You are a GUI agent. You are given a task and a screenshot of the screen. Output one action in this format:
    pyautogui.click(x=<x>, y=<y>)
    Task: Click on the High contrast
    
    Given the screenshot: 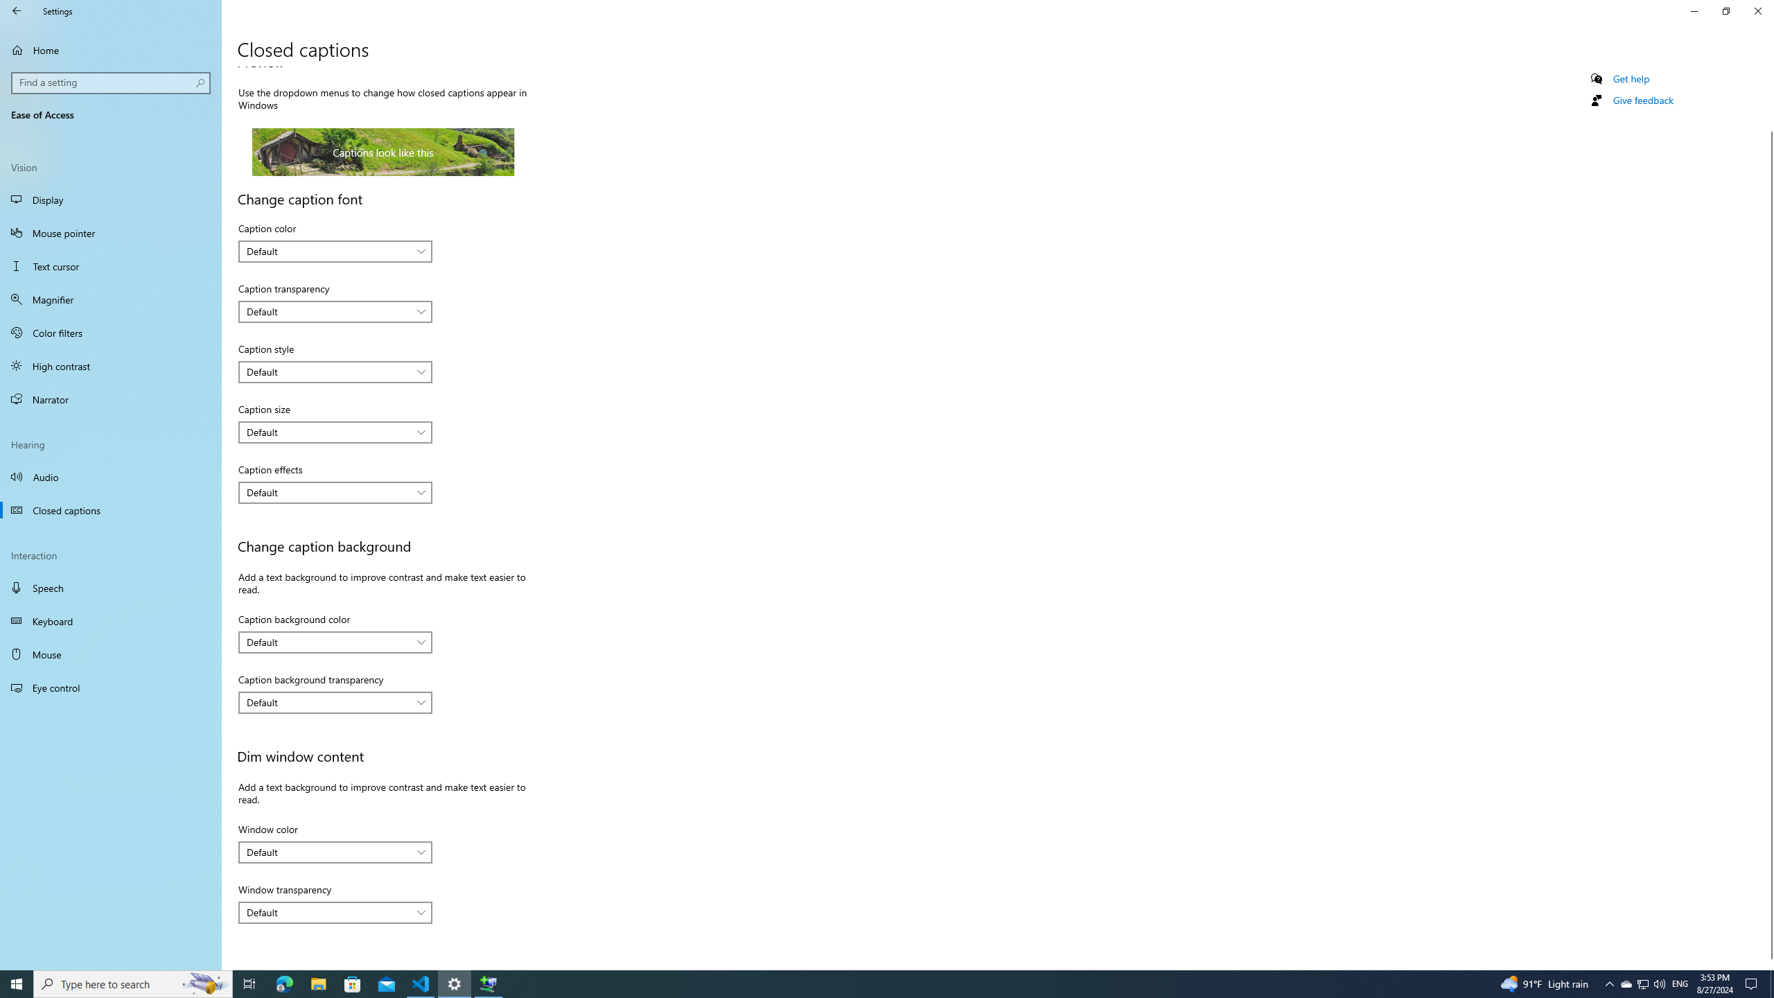 What is the action you would take?
    pyautogui.click(x=111, y=365)
    